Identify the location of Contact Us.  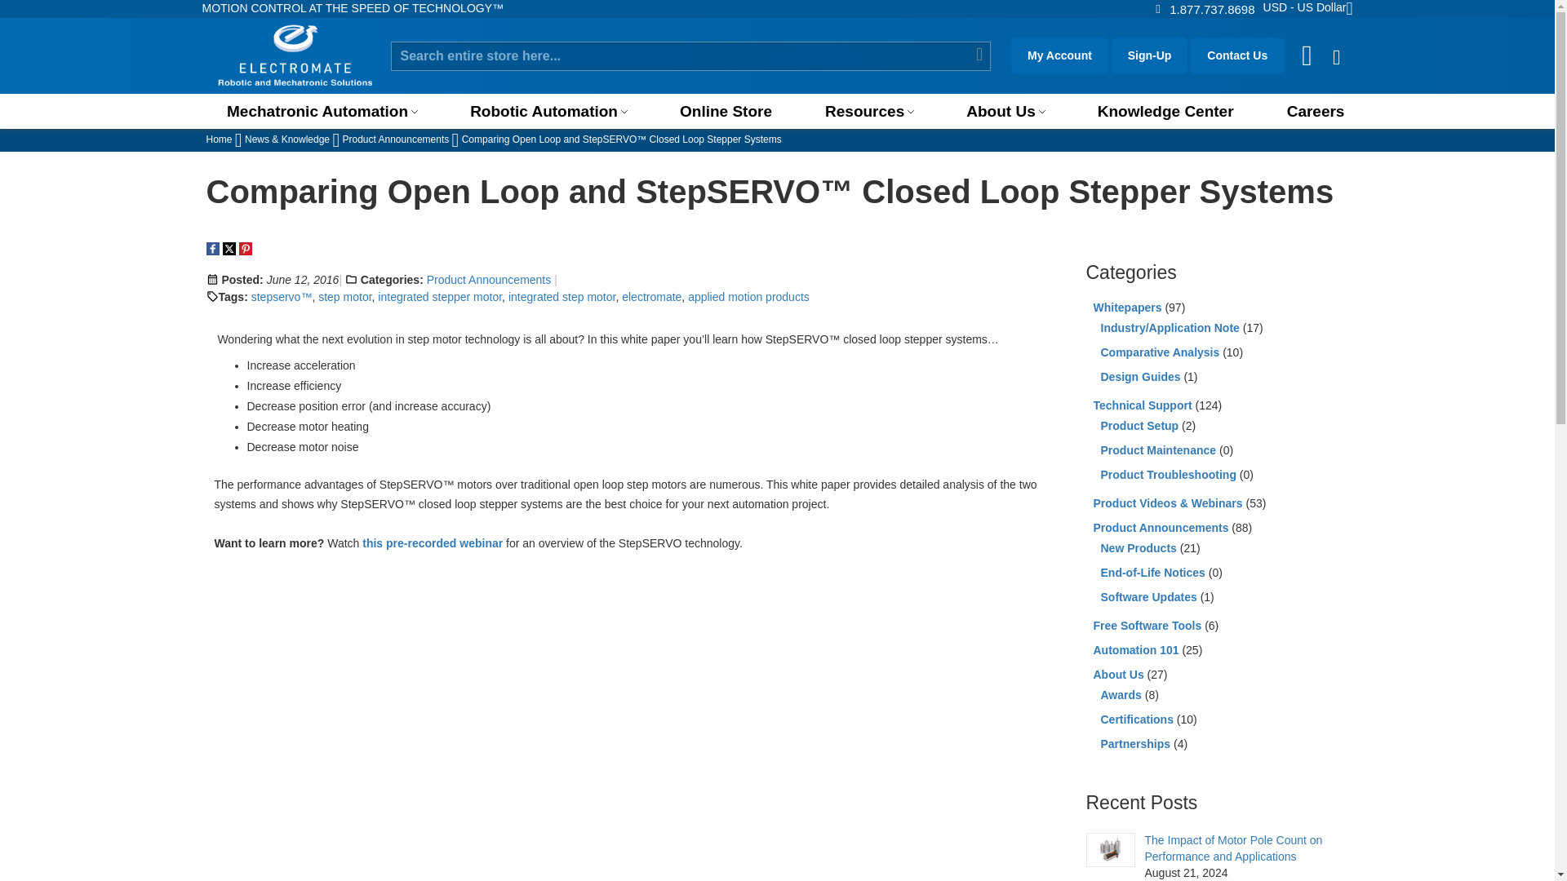
(1211, 8).